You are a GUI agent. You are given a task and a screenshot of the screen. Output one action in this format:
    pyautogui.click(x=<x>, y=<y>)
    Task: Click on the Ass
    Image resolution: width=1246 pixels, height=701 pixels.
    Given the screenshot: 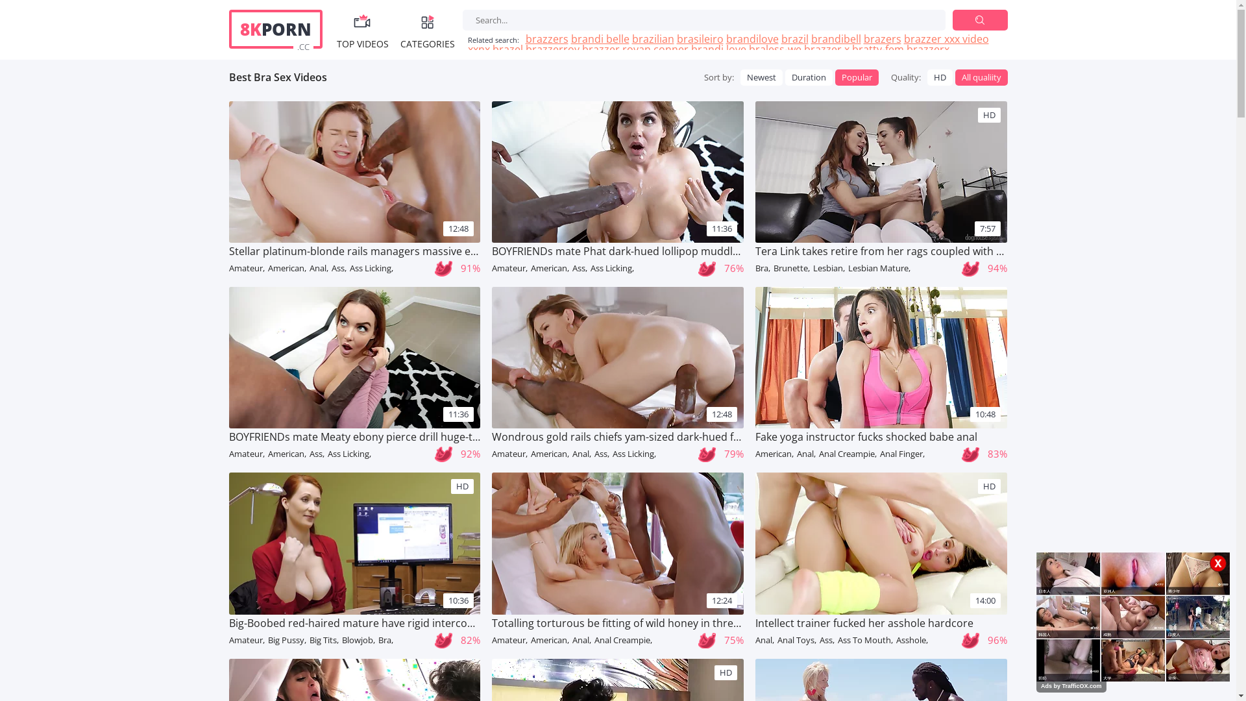 What is the action you would take?
    pyautogui.click(x=339, y=268)
    